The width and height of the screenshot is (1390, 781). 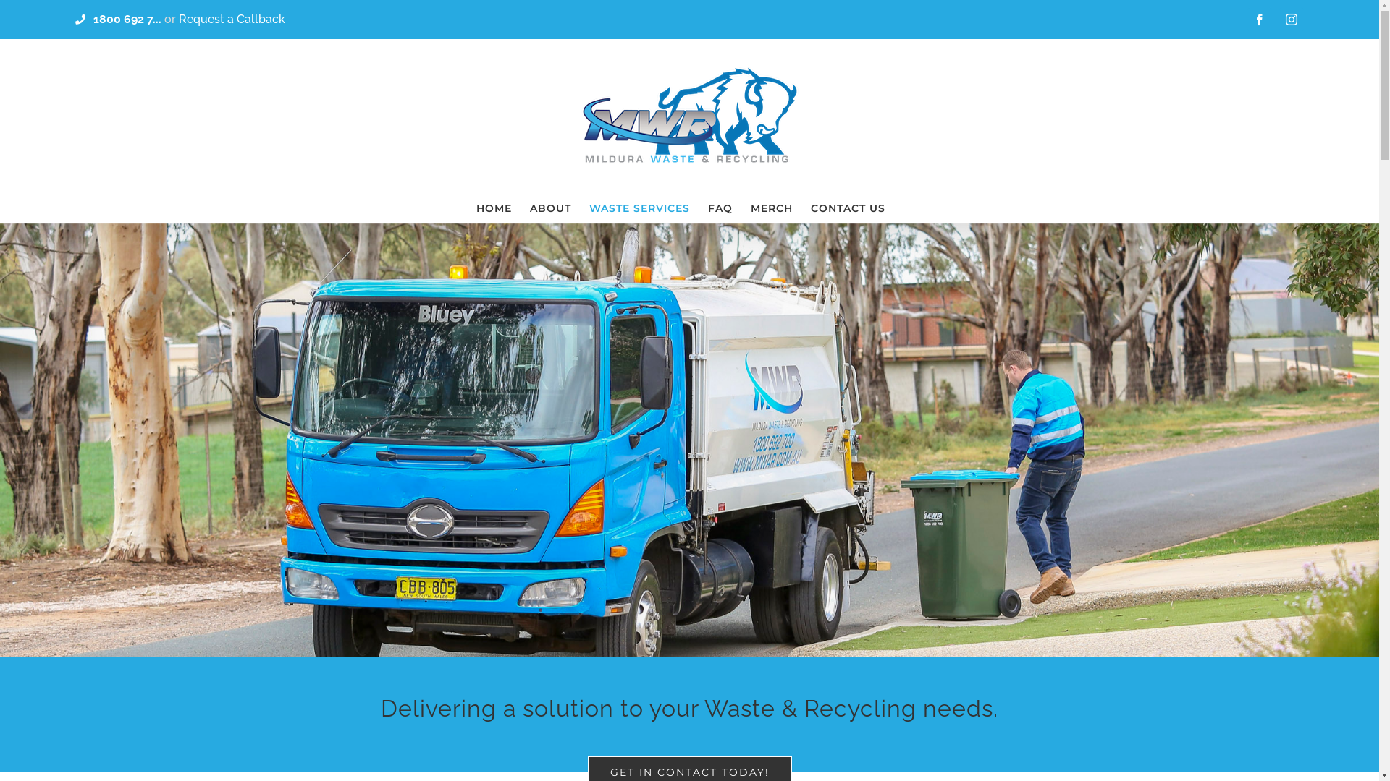 I want to click on WASTE SERVICES, so click(x=640, y=208).